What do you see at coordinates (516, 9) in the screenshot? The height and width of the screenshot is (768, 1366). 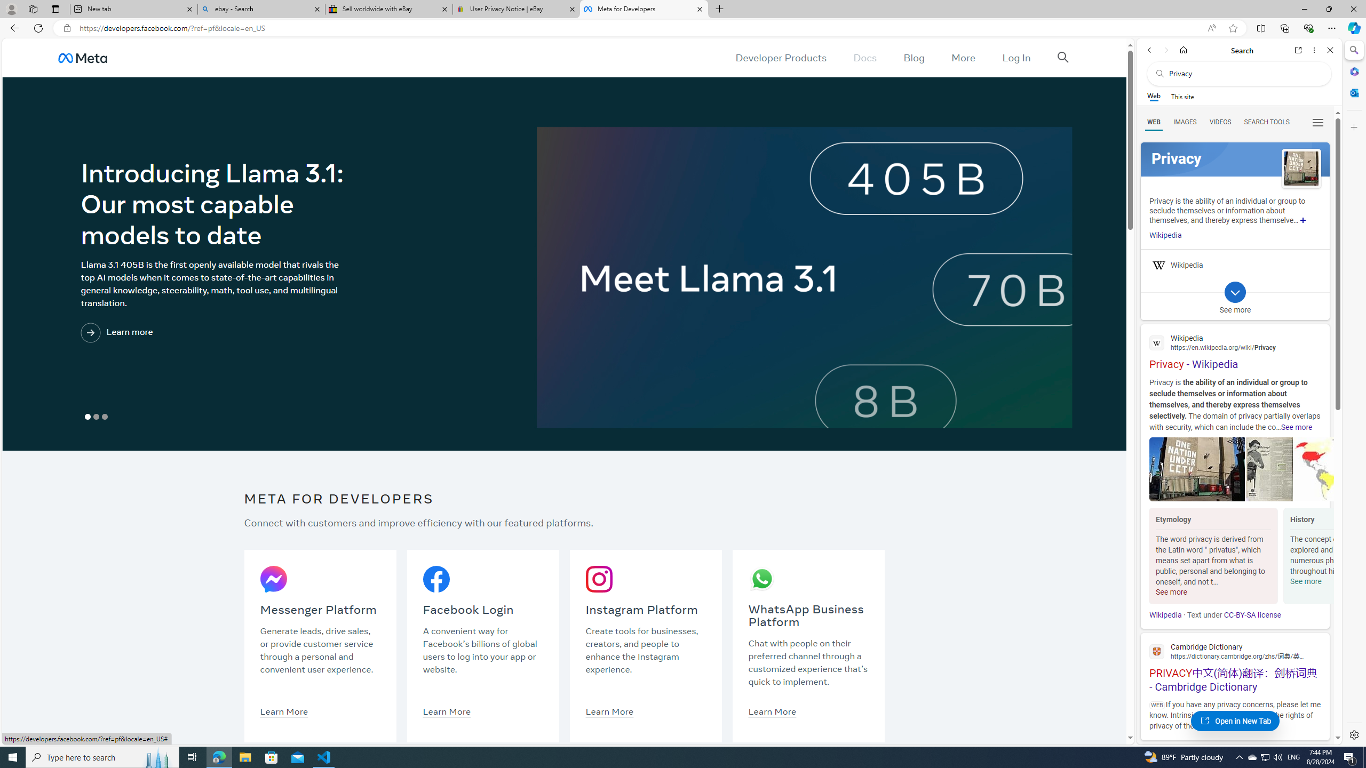 I see `User Privacy Notice | eBay` at bounding box center [516, 9].